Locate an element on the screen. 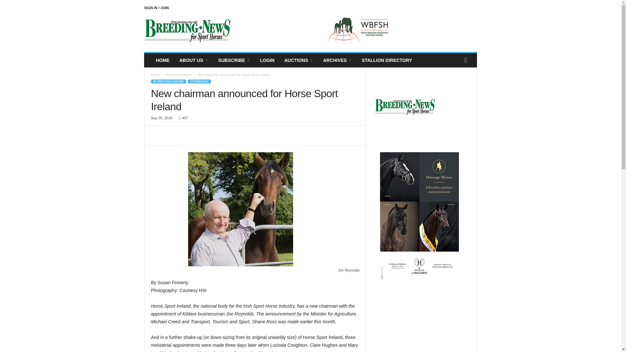 This screenshot has height=352, width=626. HOME is located at coordinates (162, 60).